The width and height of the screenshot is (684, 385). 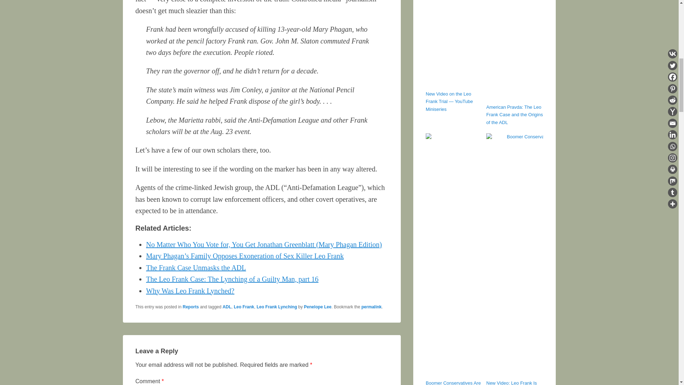 I want to click on The Leo Frank Case: The Lynching of a Guilty Man, part 16, so click(x=232, y=279).